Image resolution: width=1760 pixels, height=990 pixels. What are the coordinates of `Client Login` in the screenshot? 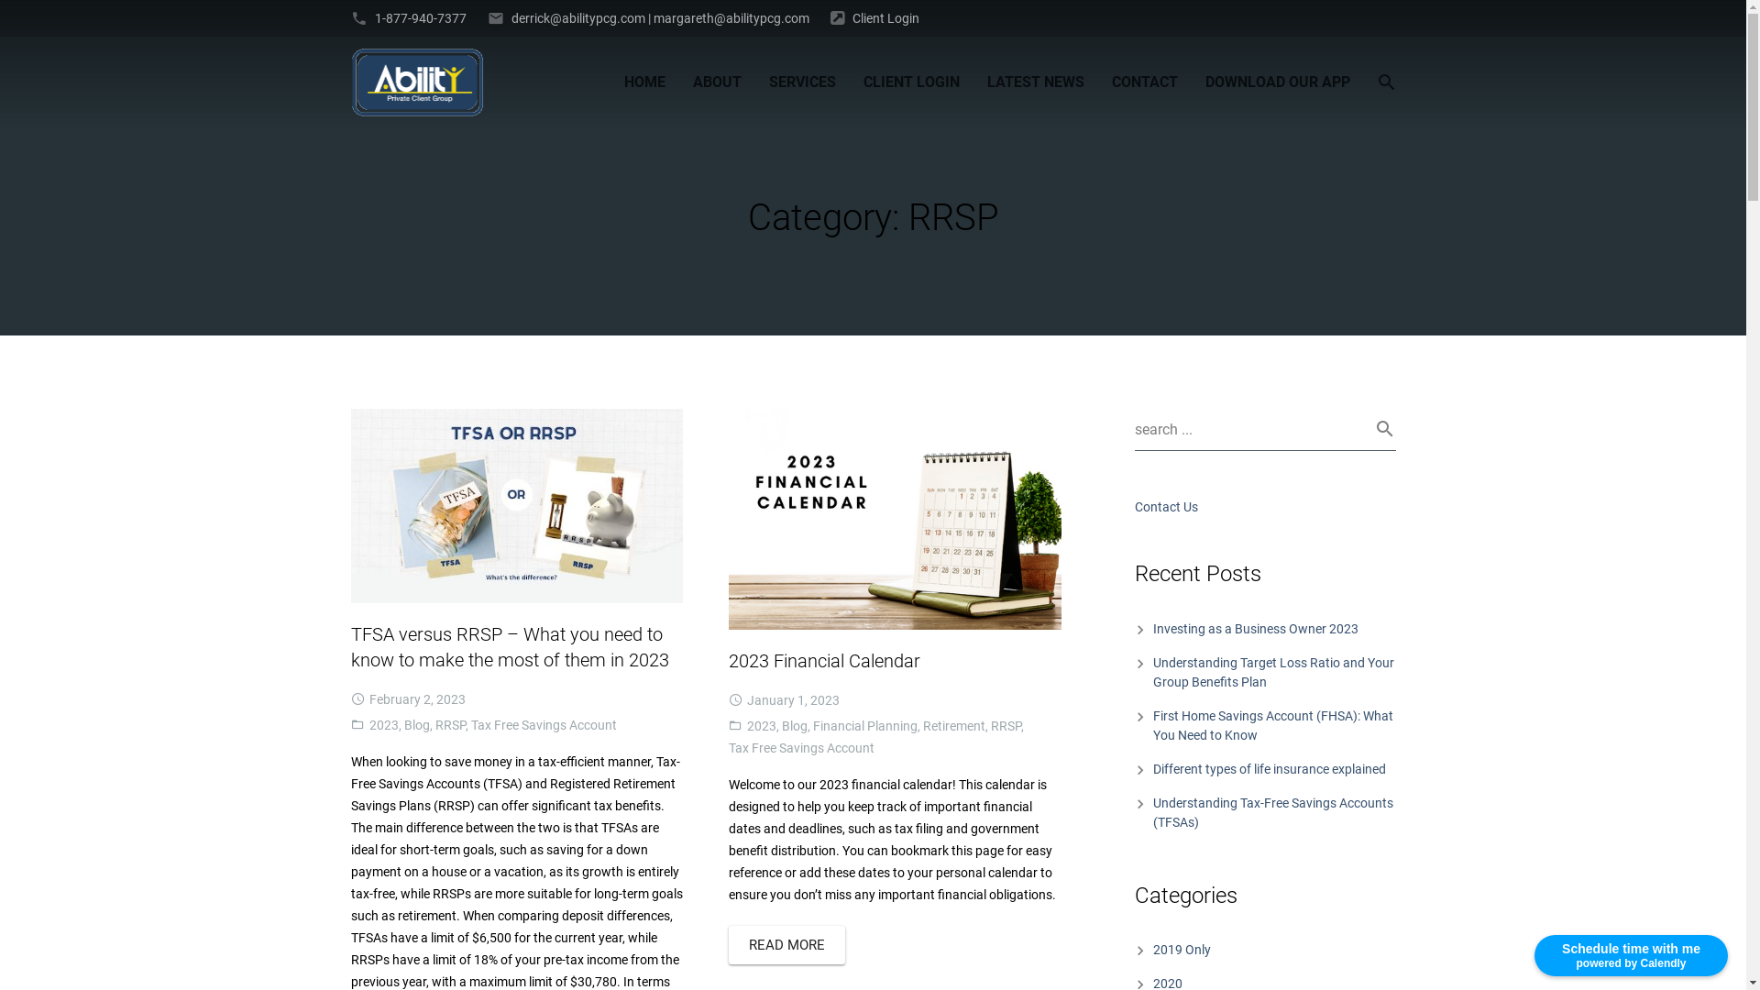 It's located at (885, 18).